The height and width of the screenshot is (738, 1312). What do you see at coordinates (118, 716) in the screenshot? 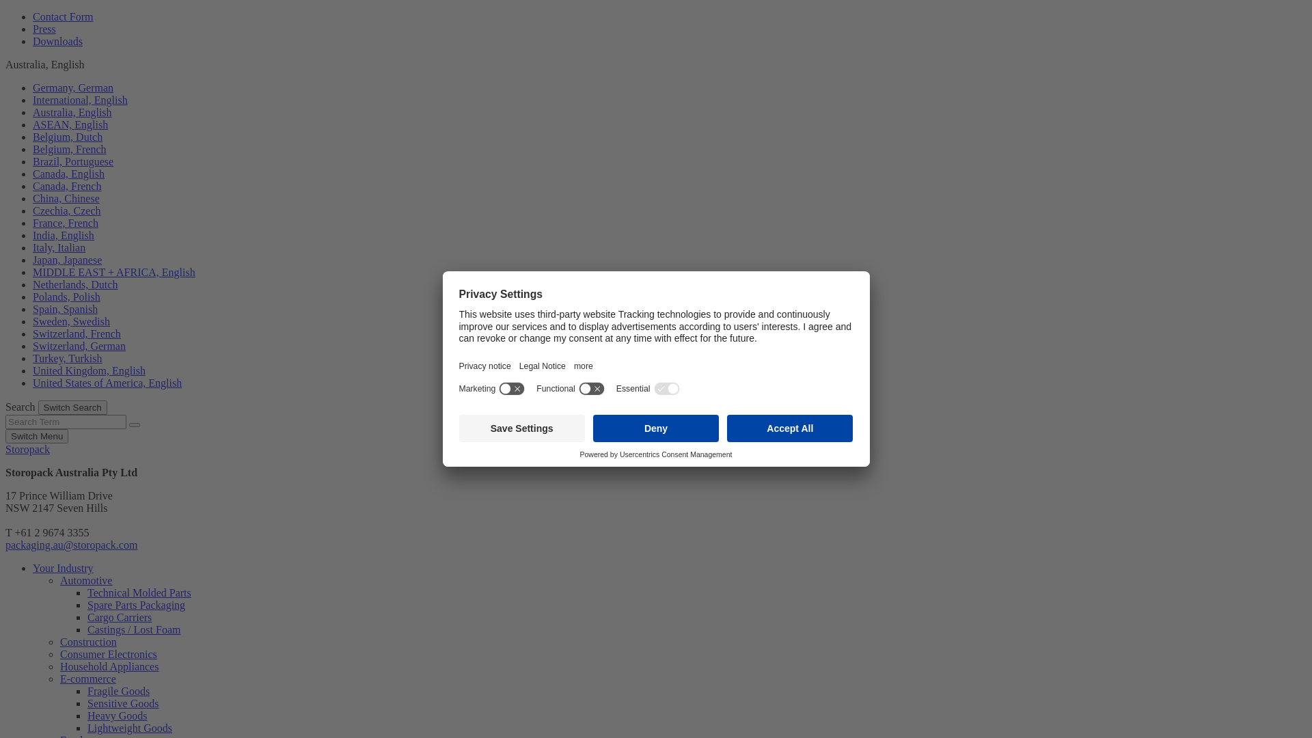
I see `Heavy Goods` at bounding box center [118, 716].